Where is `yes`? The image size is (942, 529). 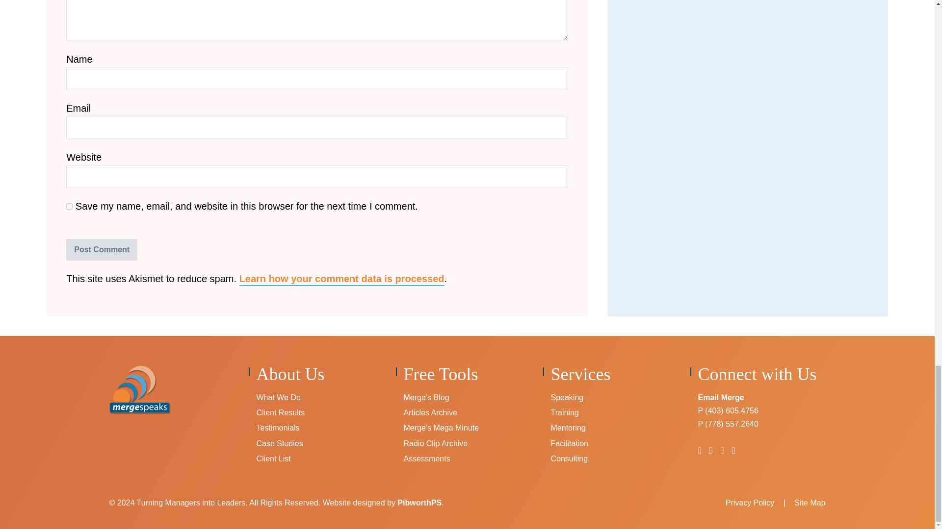 yes is located at coordinates (69, 206).